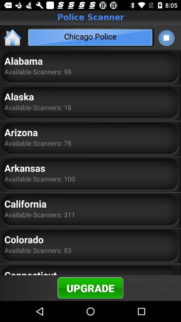 Image resolution: width=181 pixels, height=322 pixels. Describe the element at coordinates (13, 38) in the screenshot. I see `go to home page` at that location.